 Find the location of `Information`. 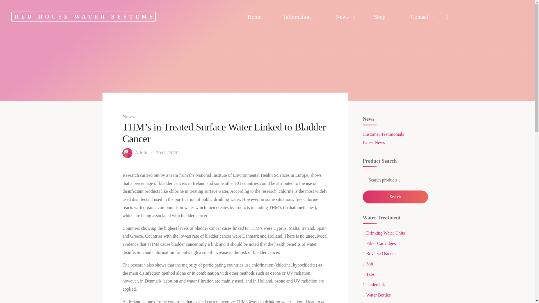

Information is located at coordinates (299, 17).